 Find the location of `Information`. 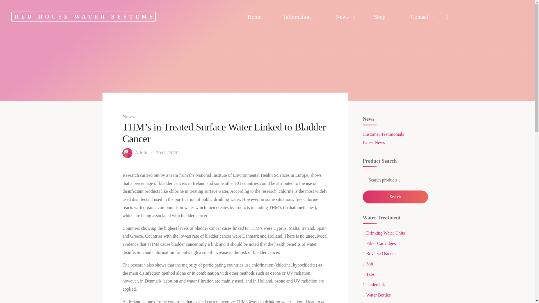

Information is located at coordinates (299, 17).